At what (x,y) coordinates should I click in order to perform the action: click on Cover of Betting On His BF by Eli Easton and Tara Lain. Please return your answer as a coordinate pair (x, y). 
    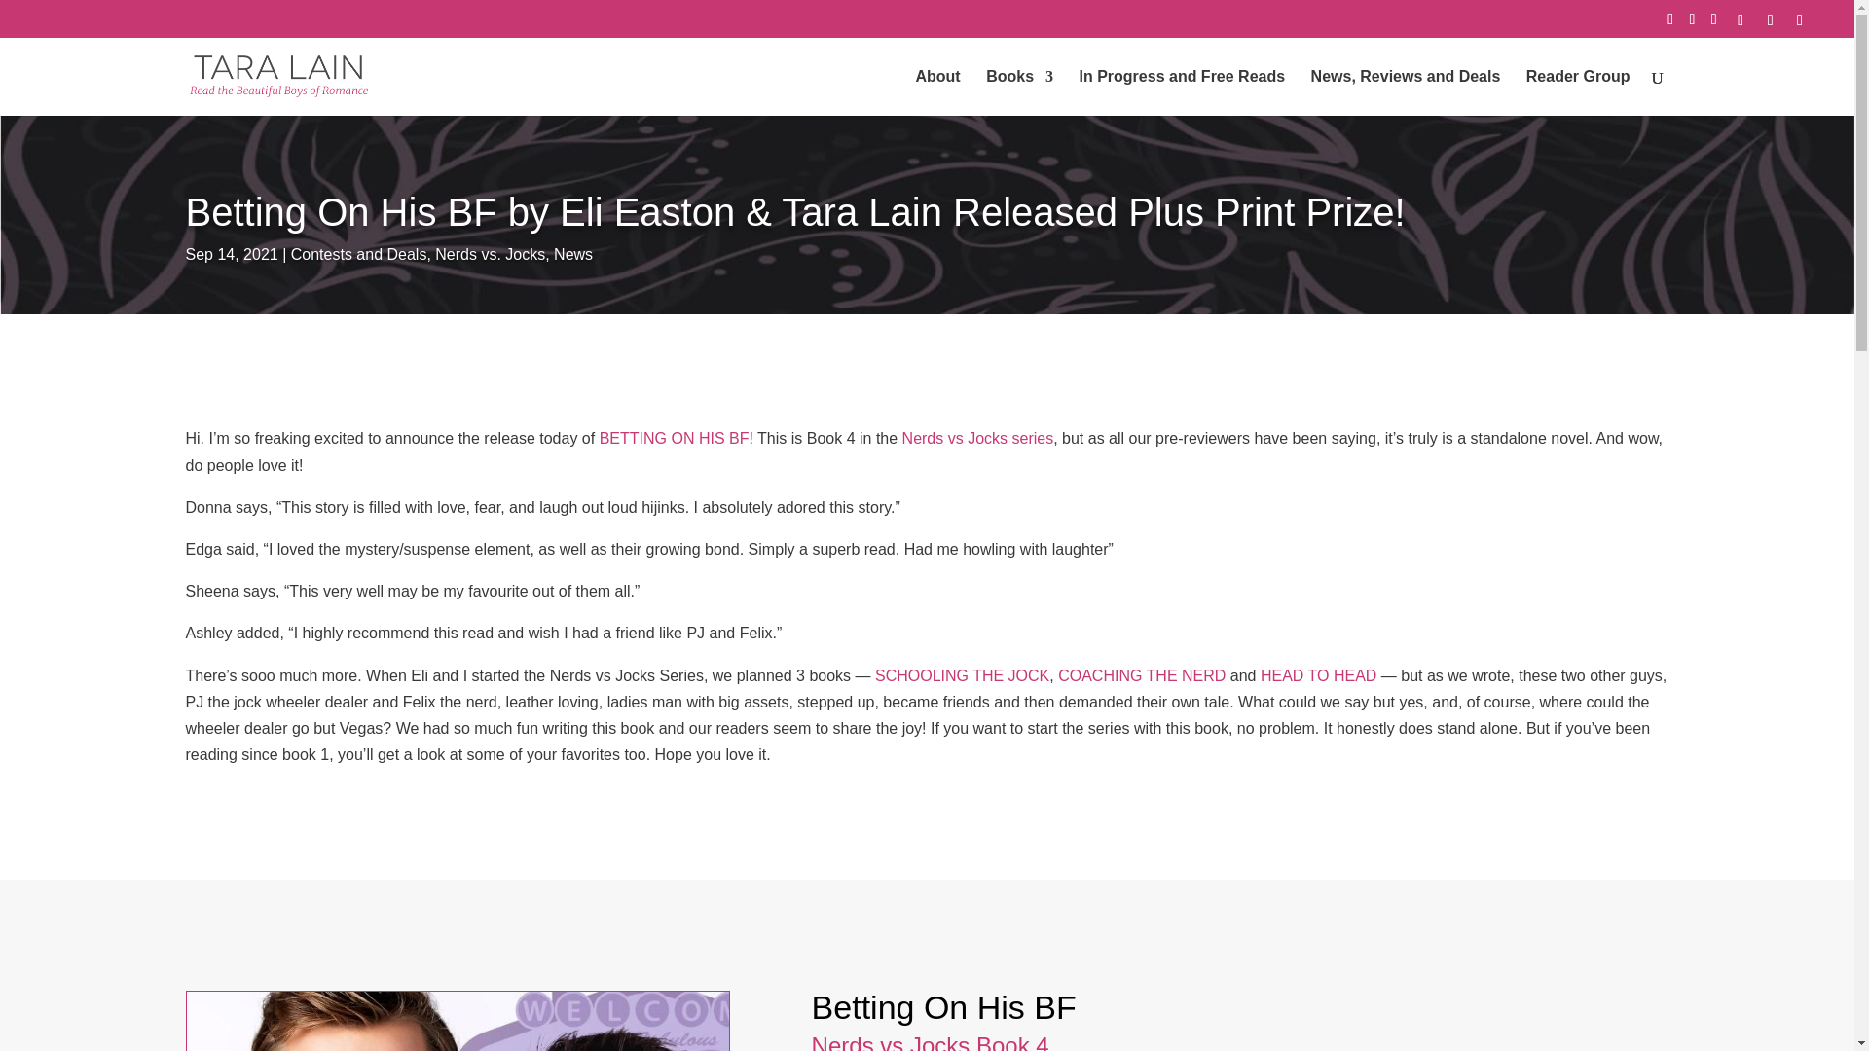
    Looking at the image, I should click on (457, 1021).